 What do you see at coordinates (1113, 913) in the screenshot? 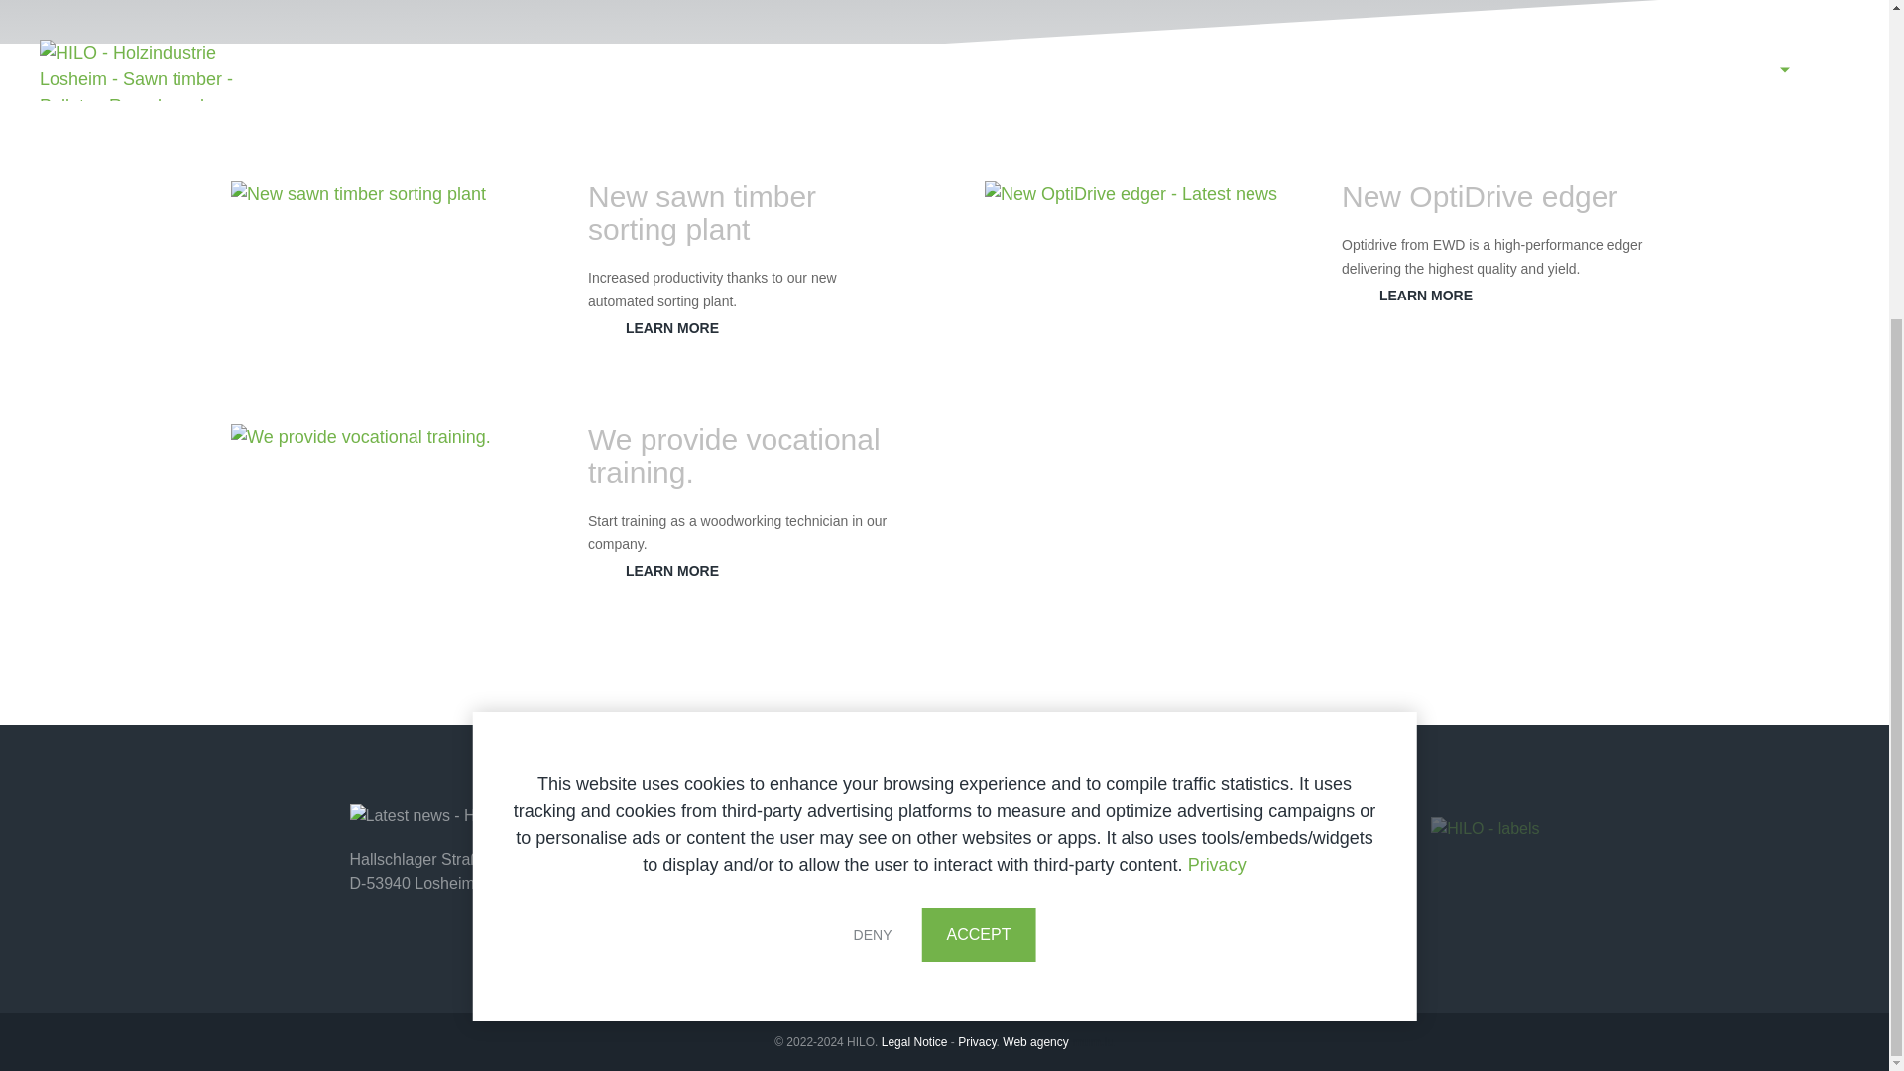
I see `Facebook` at bounding box center [1113, 913].